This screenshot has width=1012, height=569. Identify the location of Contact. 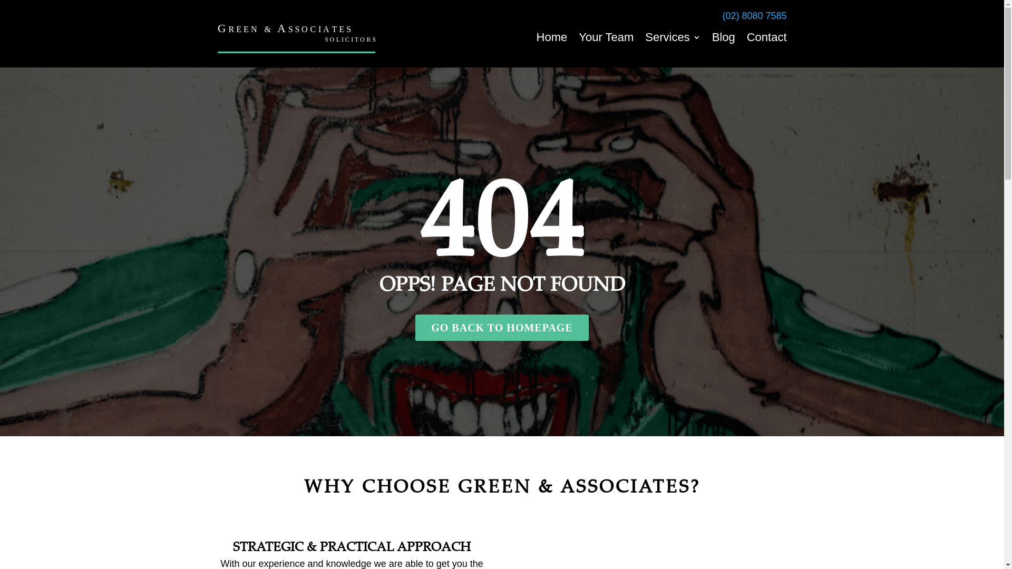
(767, 37).